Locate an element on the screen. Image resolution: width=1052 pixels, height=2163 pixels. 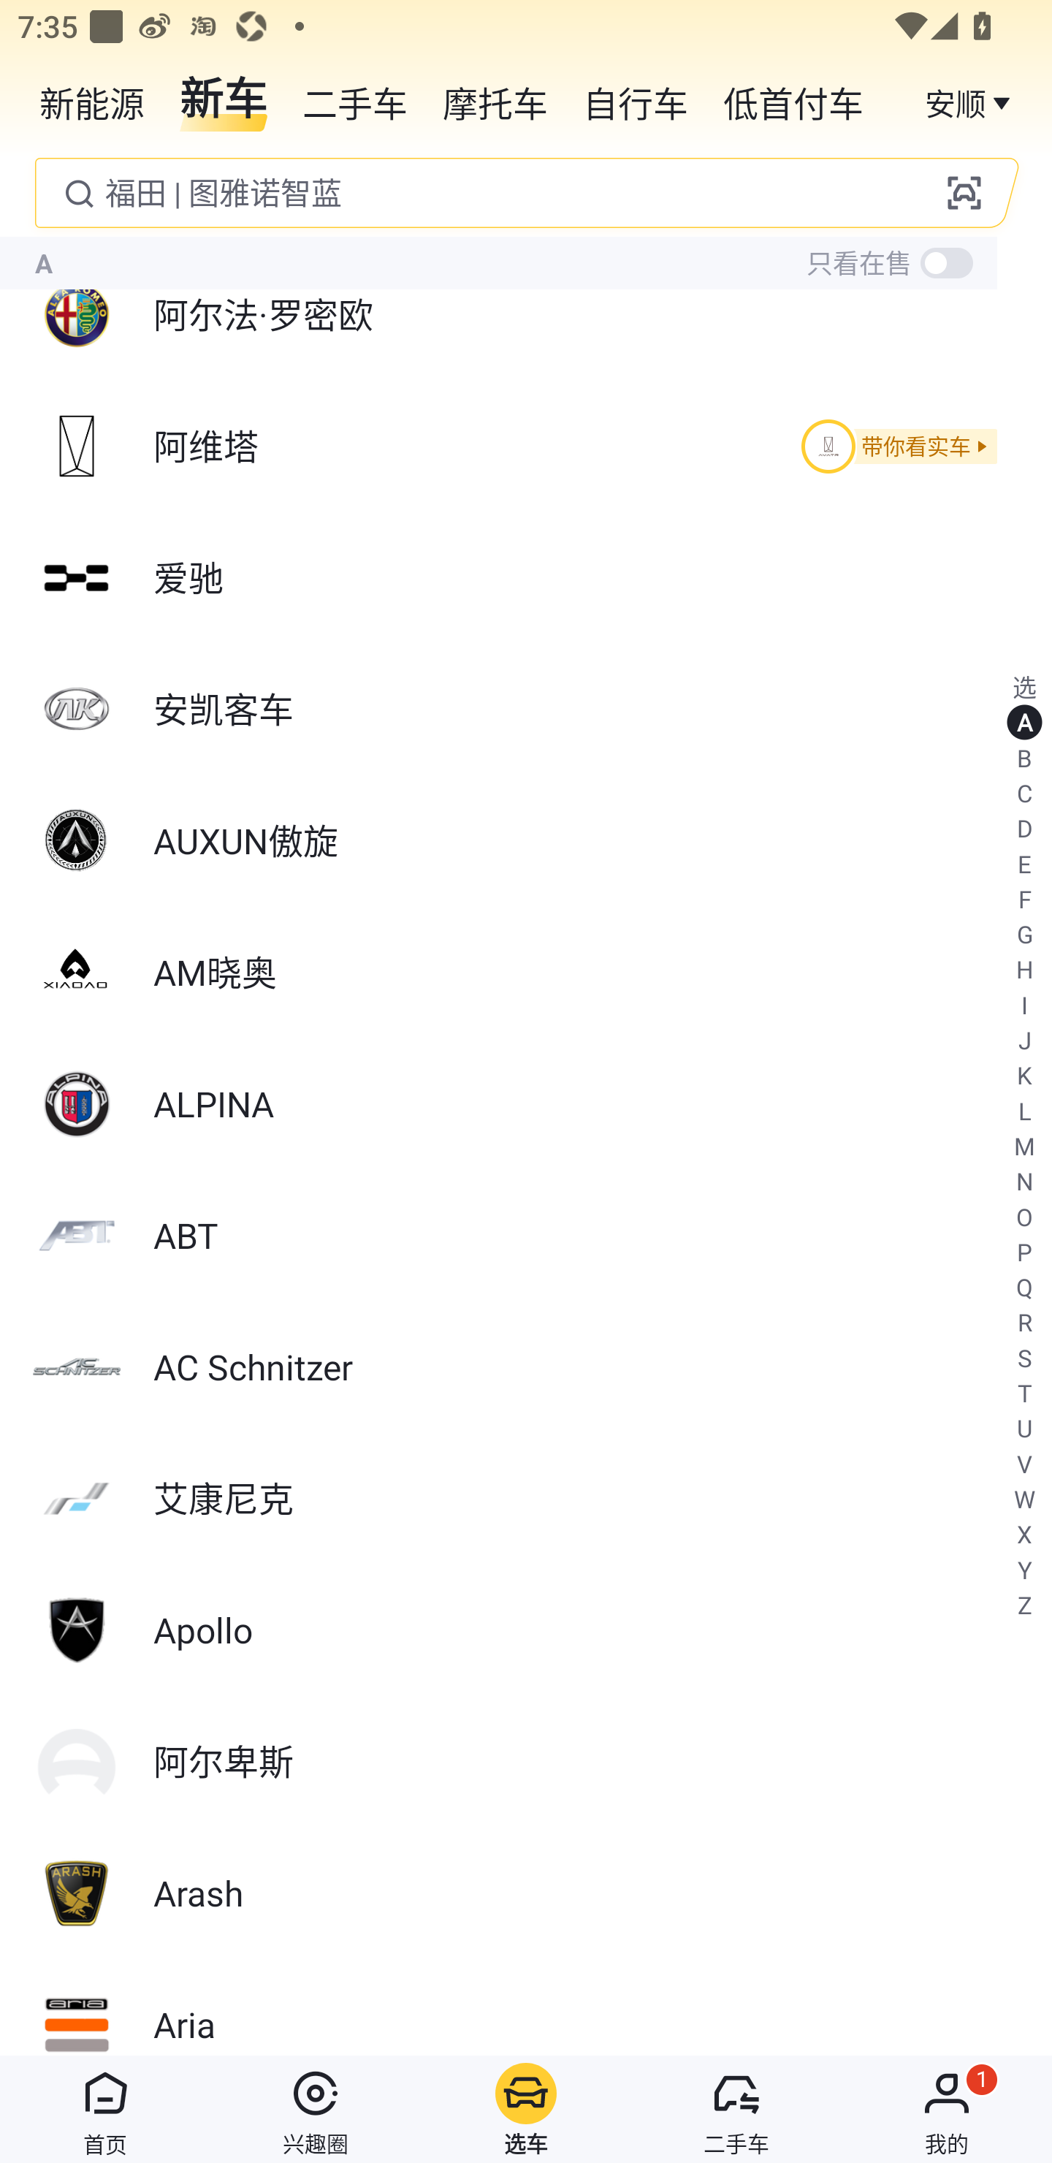
Apollo is located at coordinates (526, 1630).